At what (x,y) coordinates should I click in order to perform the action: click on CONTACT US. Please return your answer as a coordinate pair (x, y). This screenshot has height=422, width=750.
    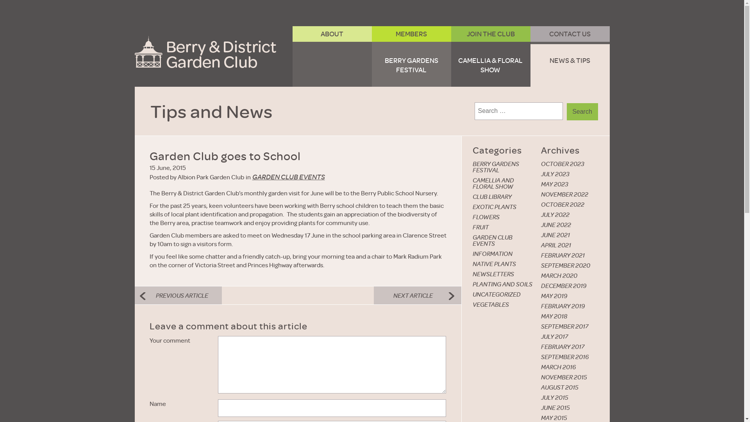
    Looking at the image, I should click on (570, 34).